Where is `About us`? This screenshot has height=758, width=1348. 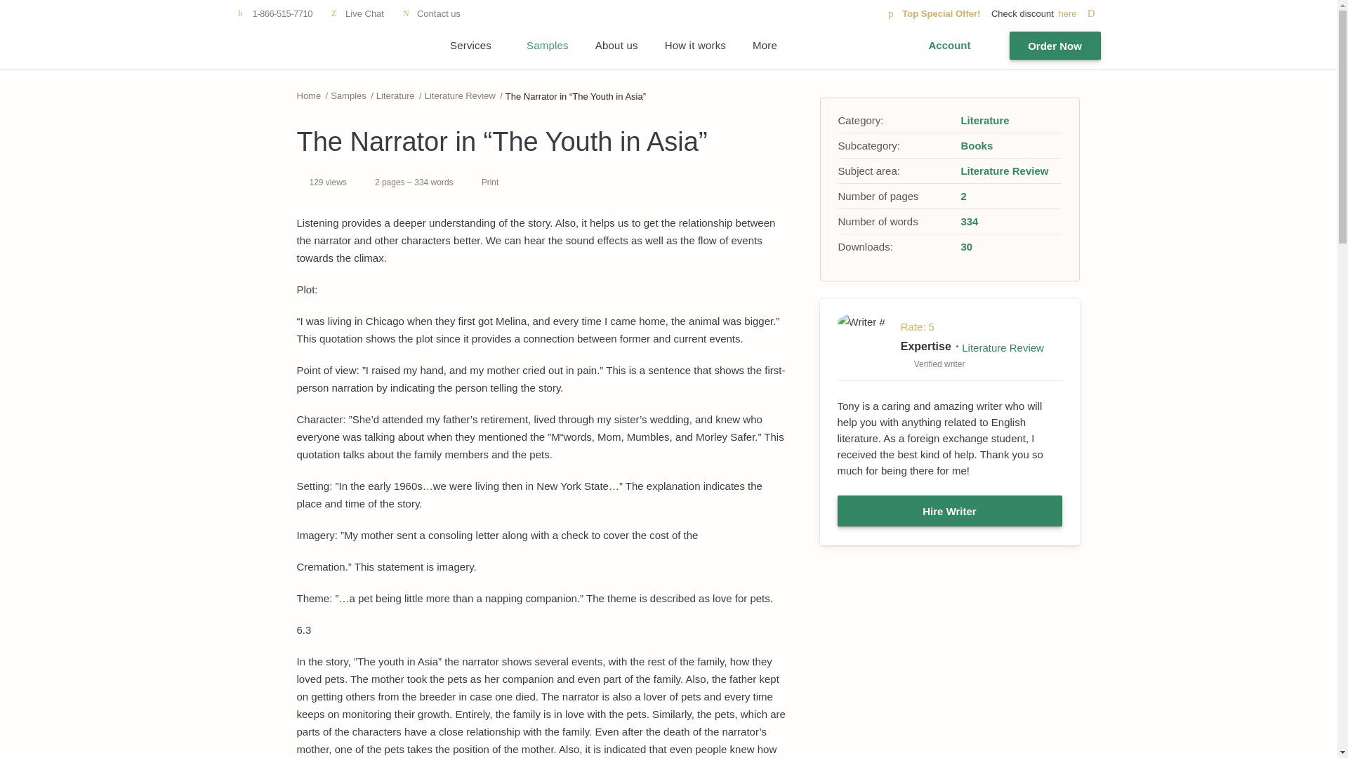
About us is located at coordinates (616, 46).